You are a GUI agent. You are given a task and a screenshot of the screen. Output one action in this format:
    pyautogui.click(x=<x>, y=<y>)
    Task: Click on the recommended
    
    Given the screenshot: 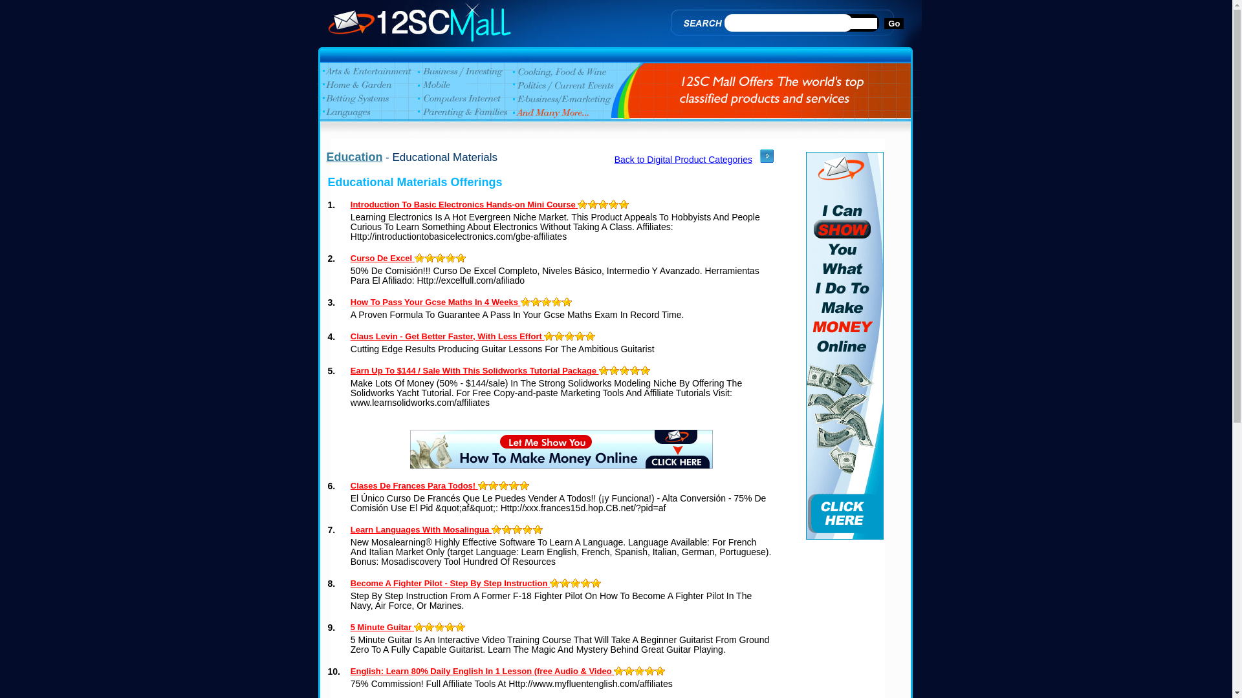 What is the action you would take?
    pyautogui.click(x=618, y=671)
    